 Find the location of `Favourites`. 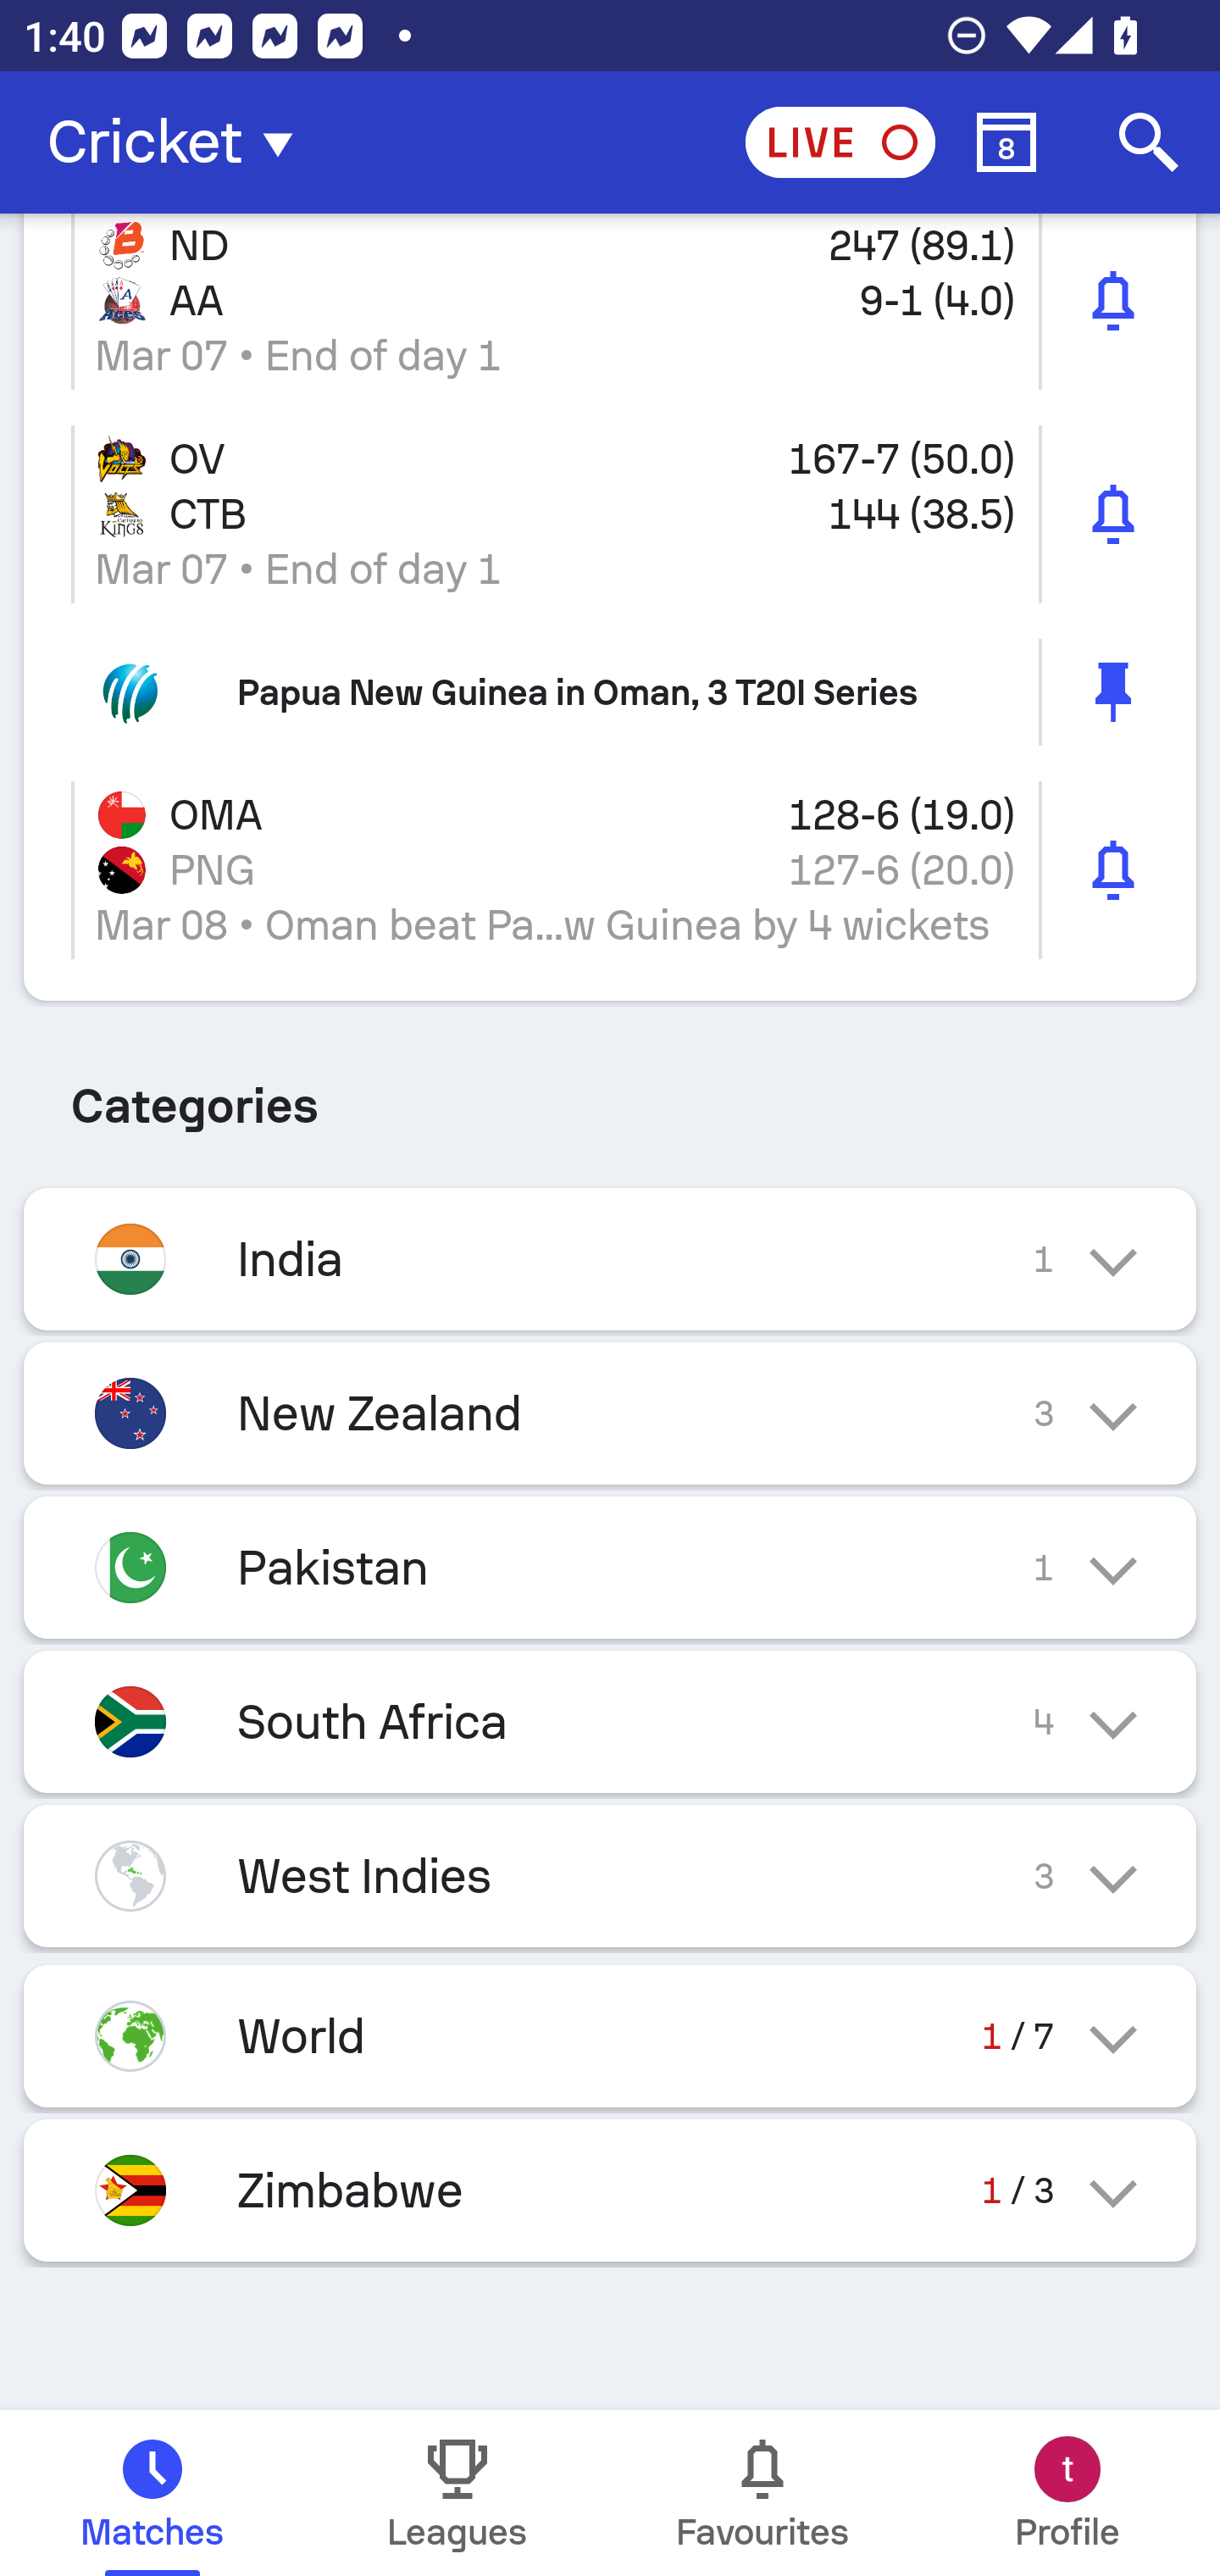

Favourites is located at coordinates (762, 2493).